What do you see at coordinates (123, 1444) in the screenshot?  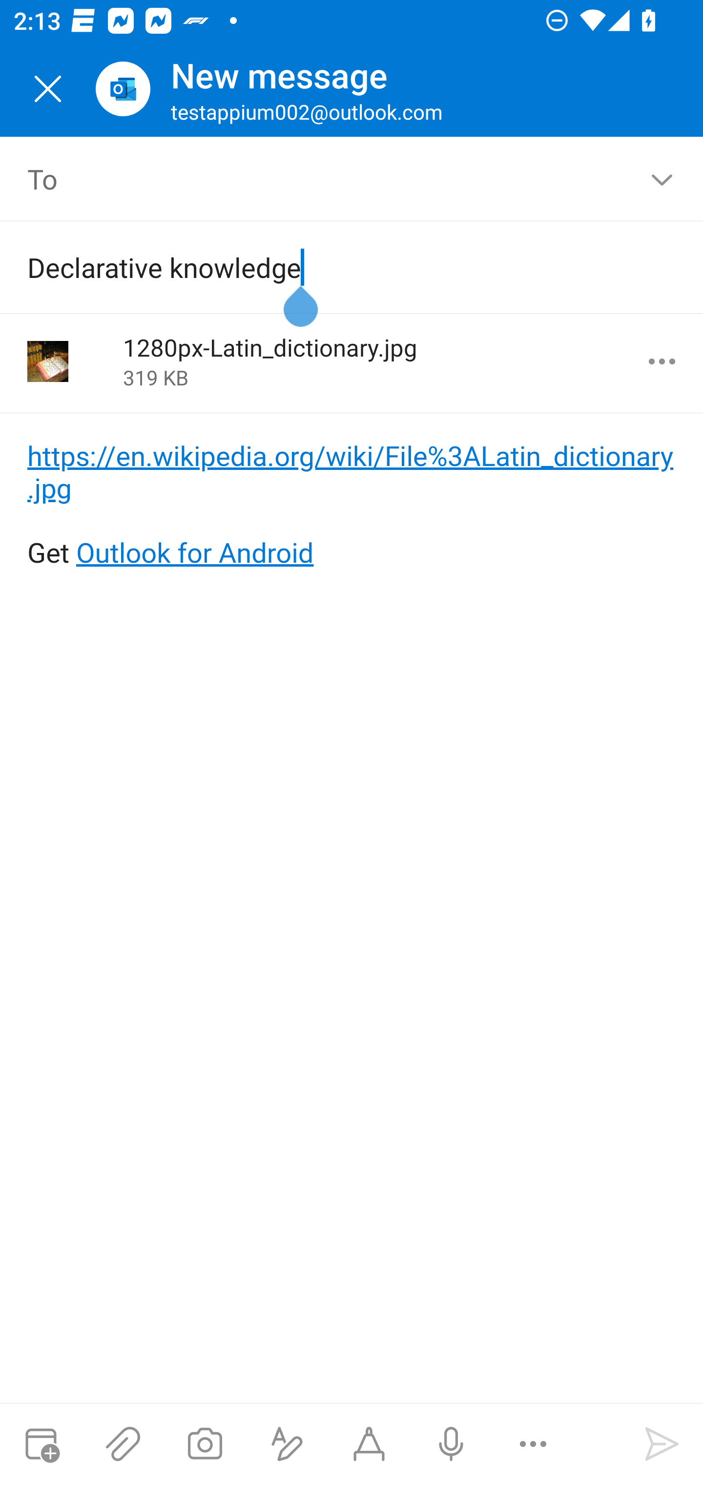 I see `Attach files` at bounding box center [123, 1444].